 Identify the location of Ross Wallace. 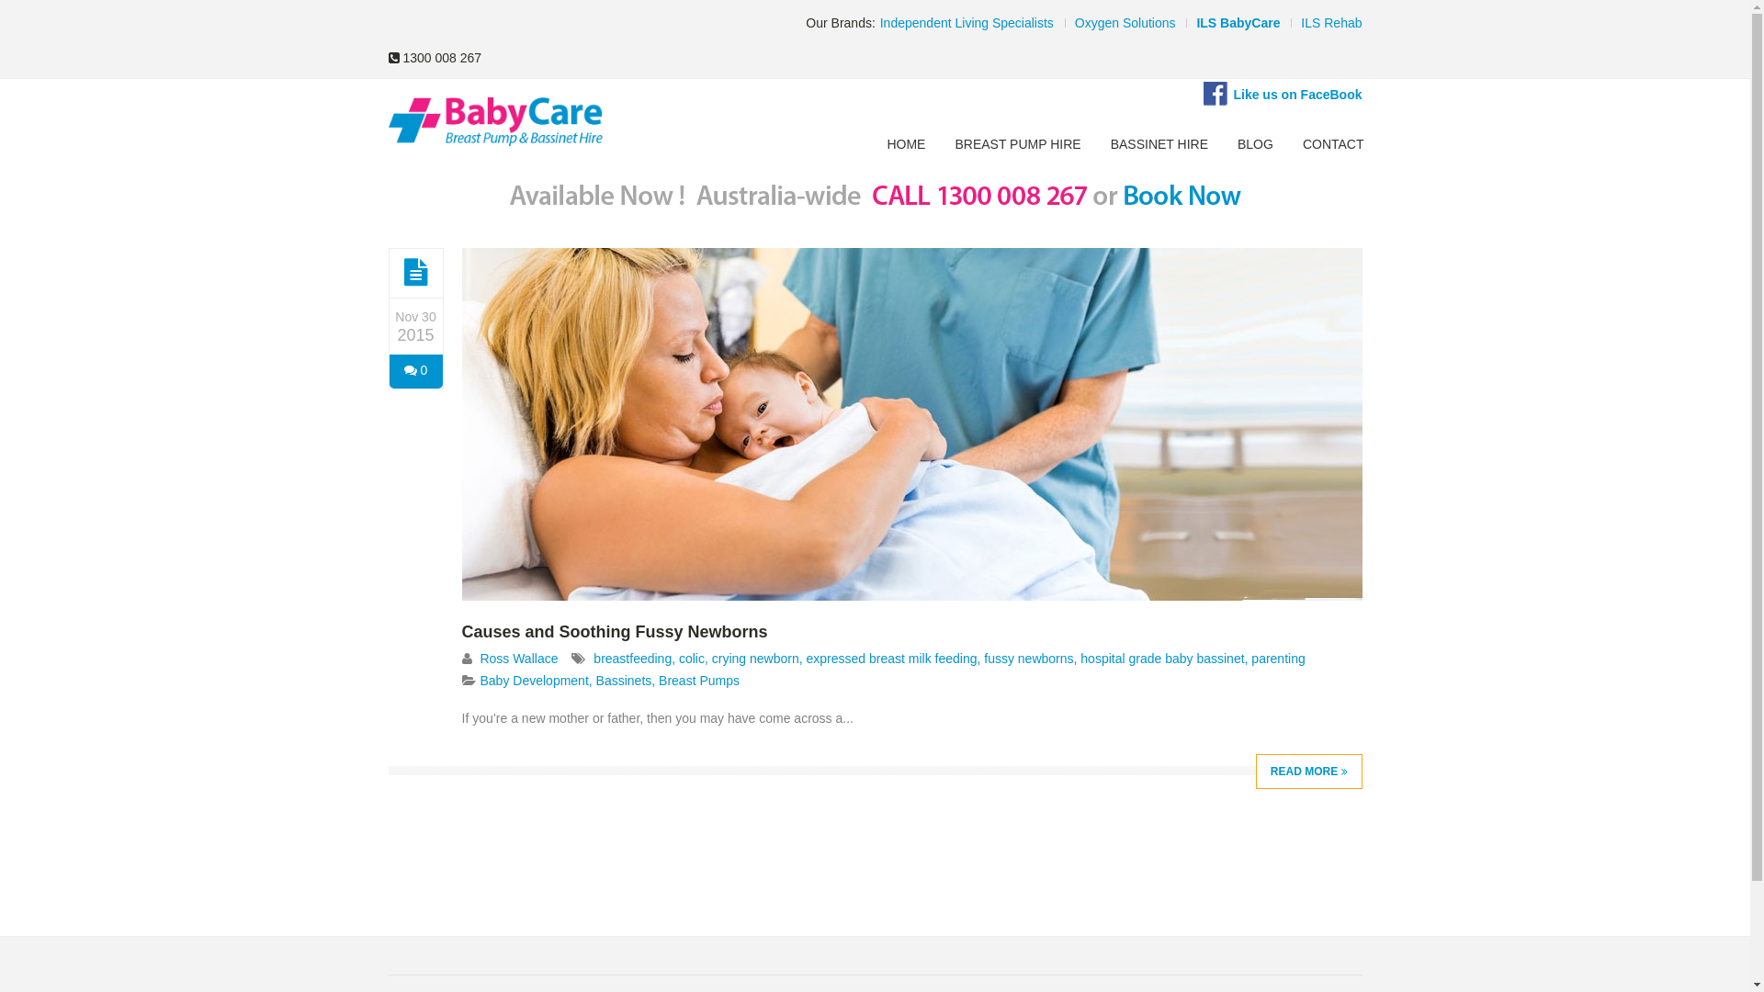
(518, 659).